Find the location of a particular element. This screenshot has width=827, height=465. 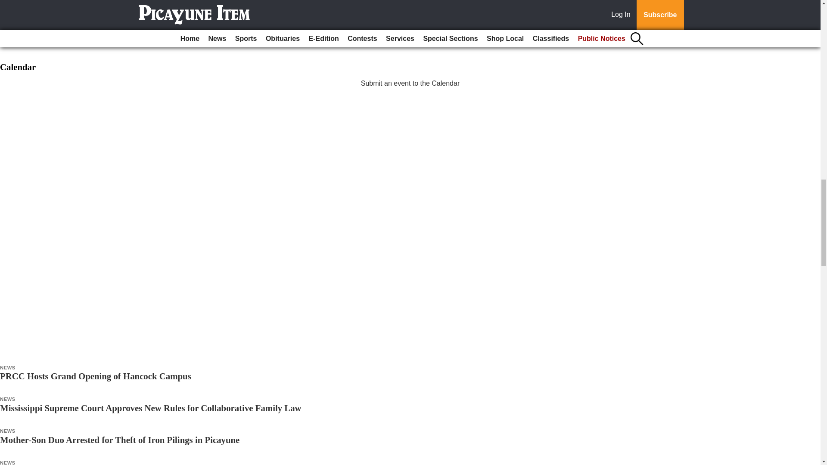

PRCC Hosts Grand Opening of Hancock Campus is located at coordinates (96, 375).